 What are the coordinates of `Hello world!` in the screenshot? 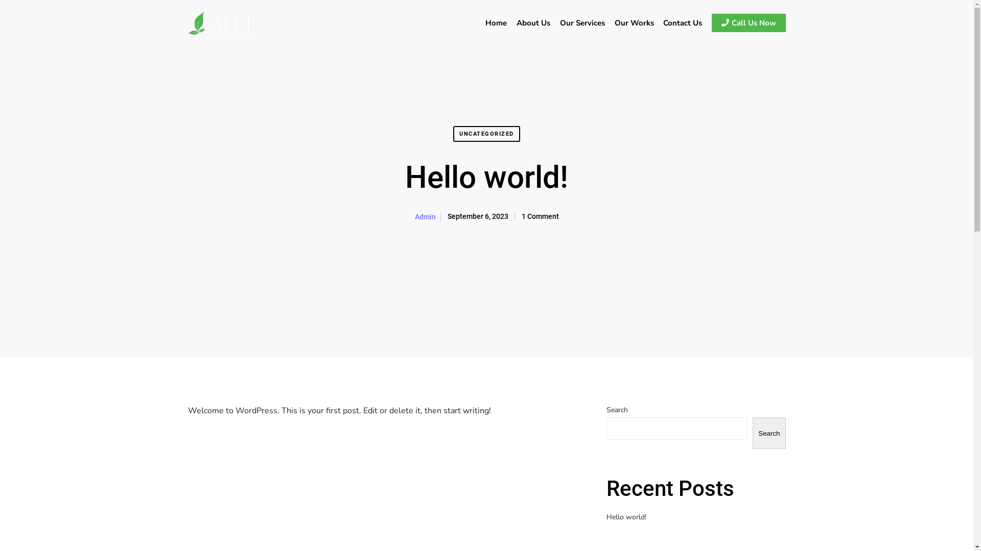 It's located at (626, 517).